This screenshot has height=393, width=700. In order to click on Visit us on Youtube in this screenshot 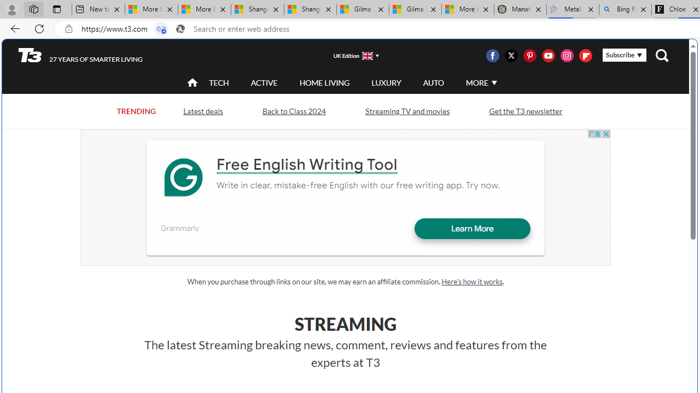, I will do `click(548, 56)`.